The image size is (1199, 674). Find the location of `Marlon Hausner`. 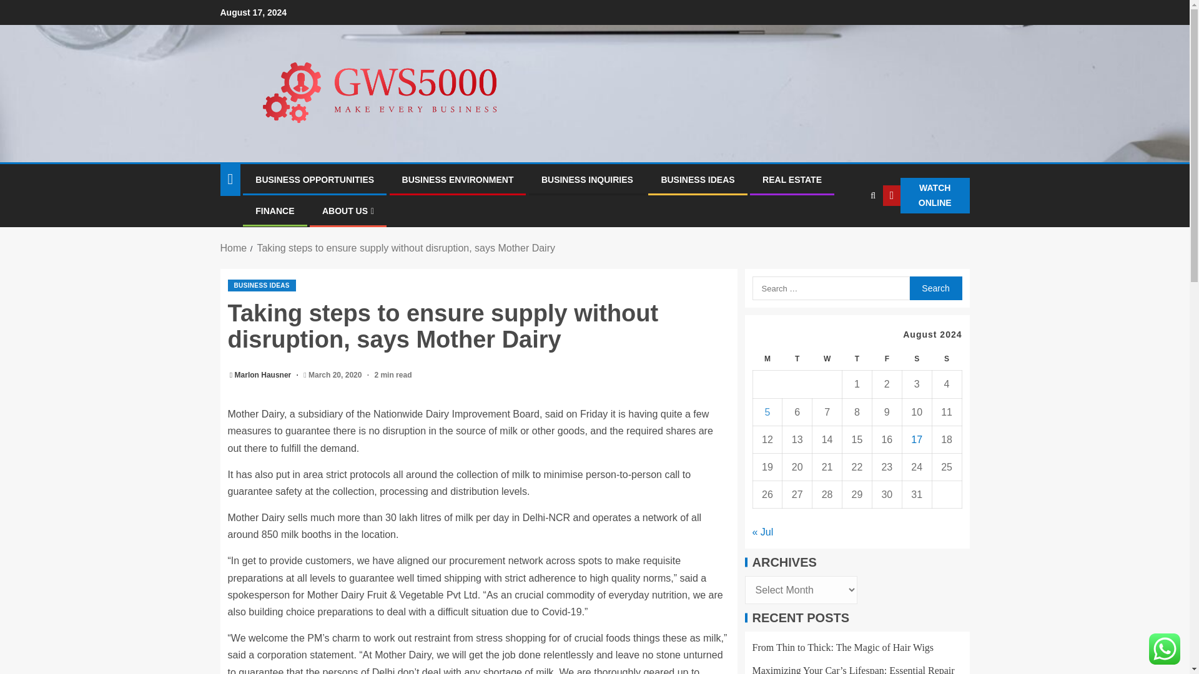

Marlon Hausner is located at coordinates (264, 375).